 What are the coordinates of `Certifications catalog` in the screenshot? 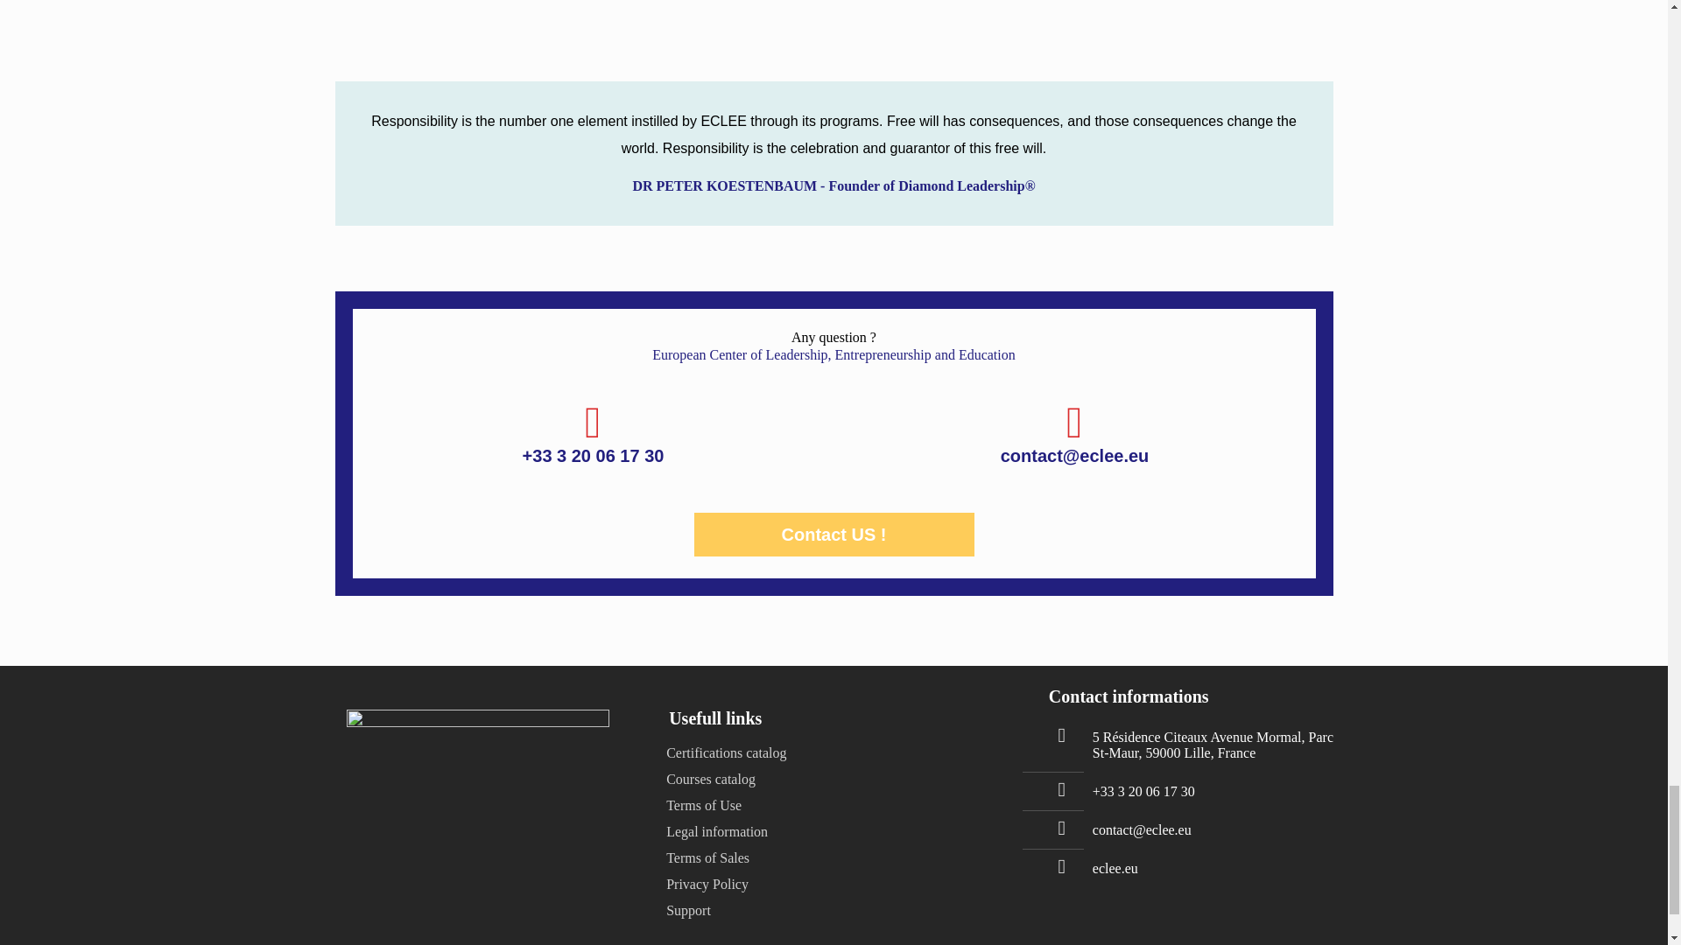 It's located at (726, 752).